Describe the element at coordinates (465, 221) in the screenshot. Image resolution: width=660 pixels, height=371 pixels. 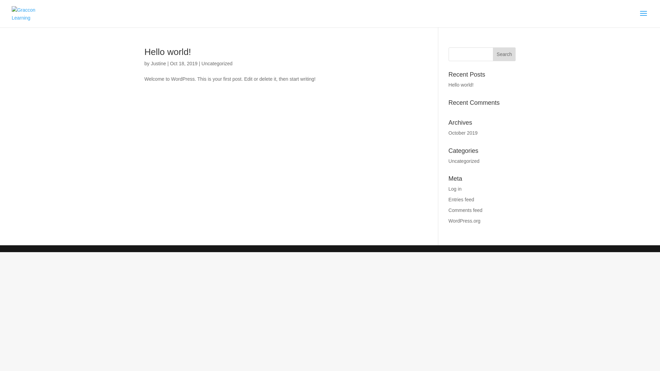
I see `WordPress.org` at that location.